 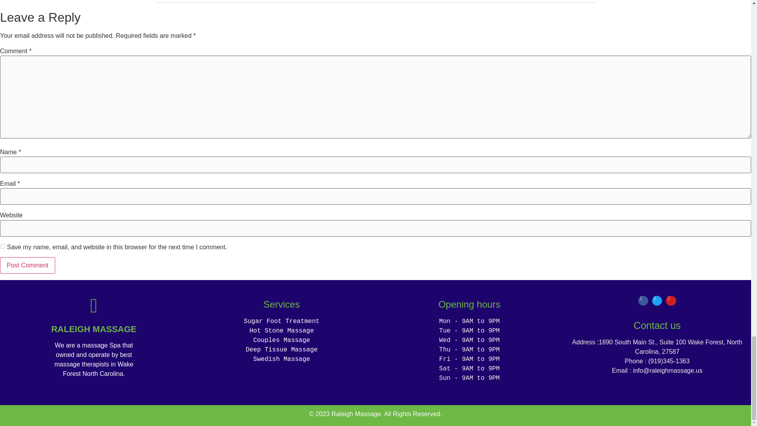 I want to click on Hot Stone Massage, so click(x=282, y=331).